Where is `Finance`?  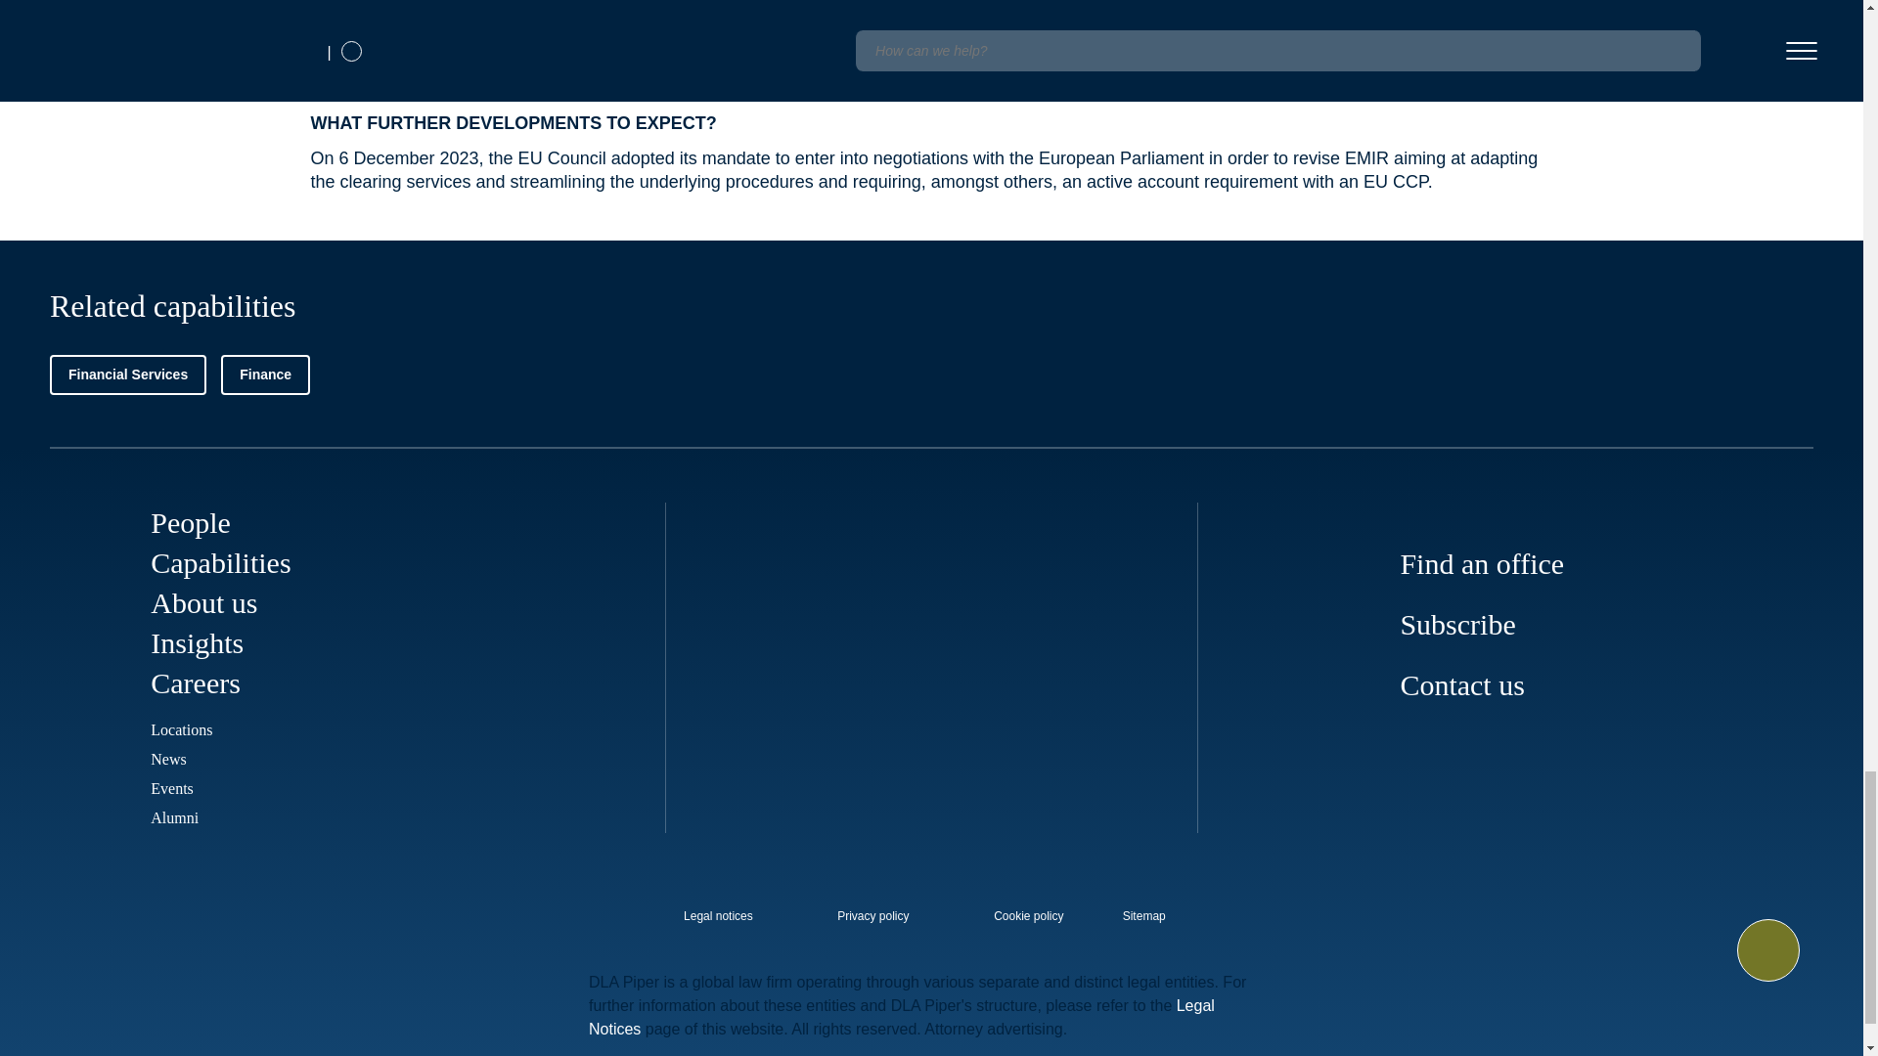
Finance is located at coordinates (265, 374).